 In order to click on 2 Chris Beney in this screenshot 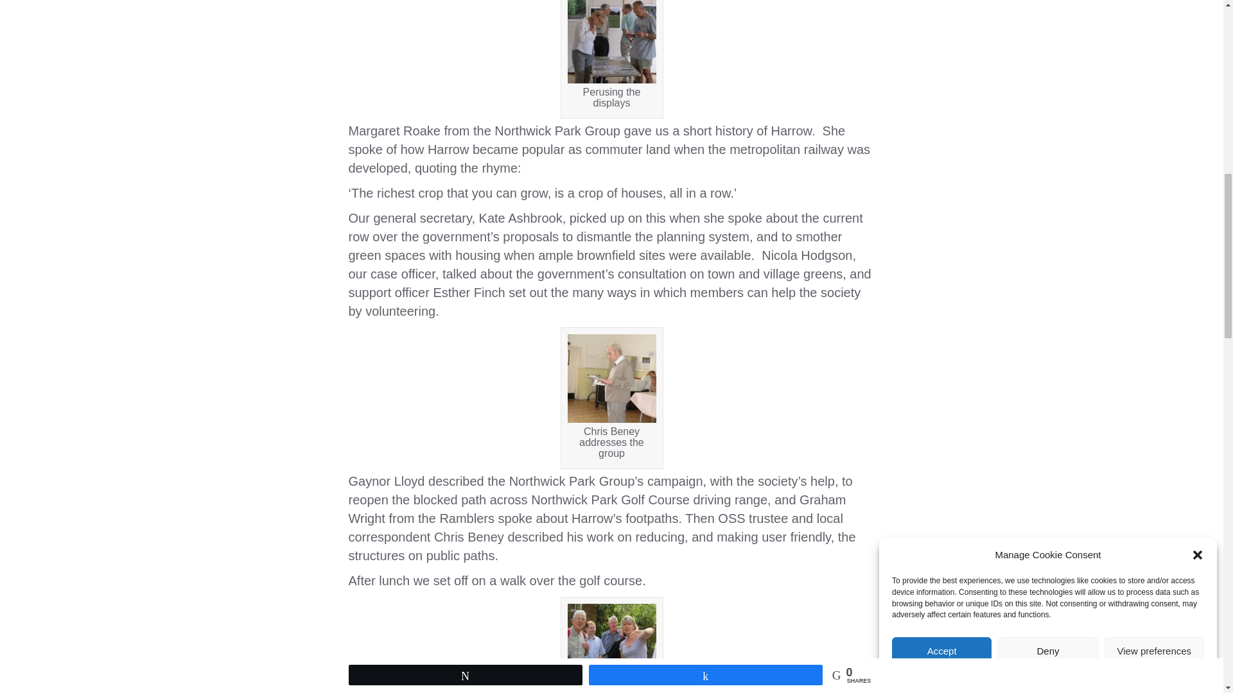, I will do `click(611, 378)`.